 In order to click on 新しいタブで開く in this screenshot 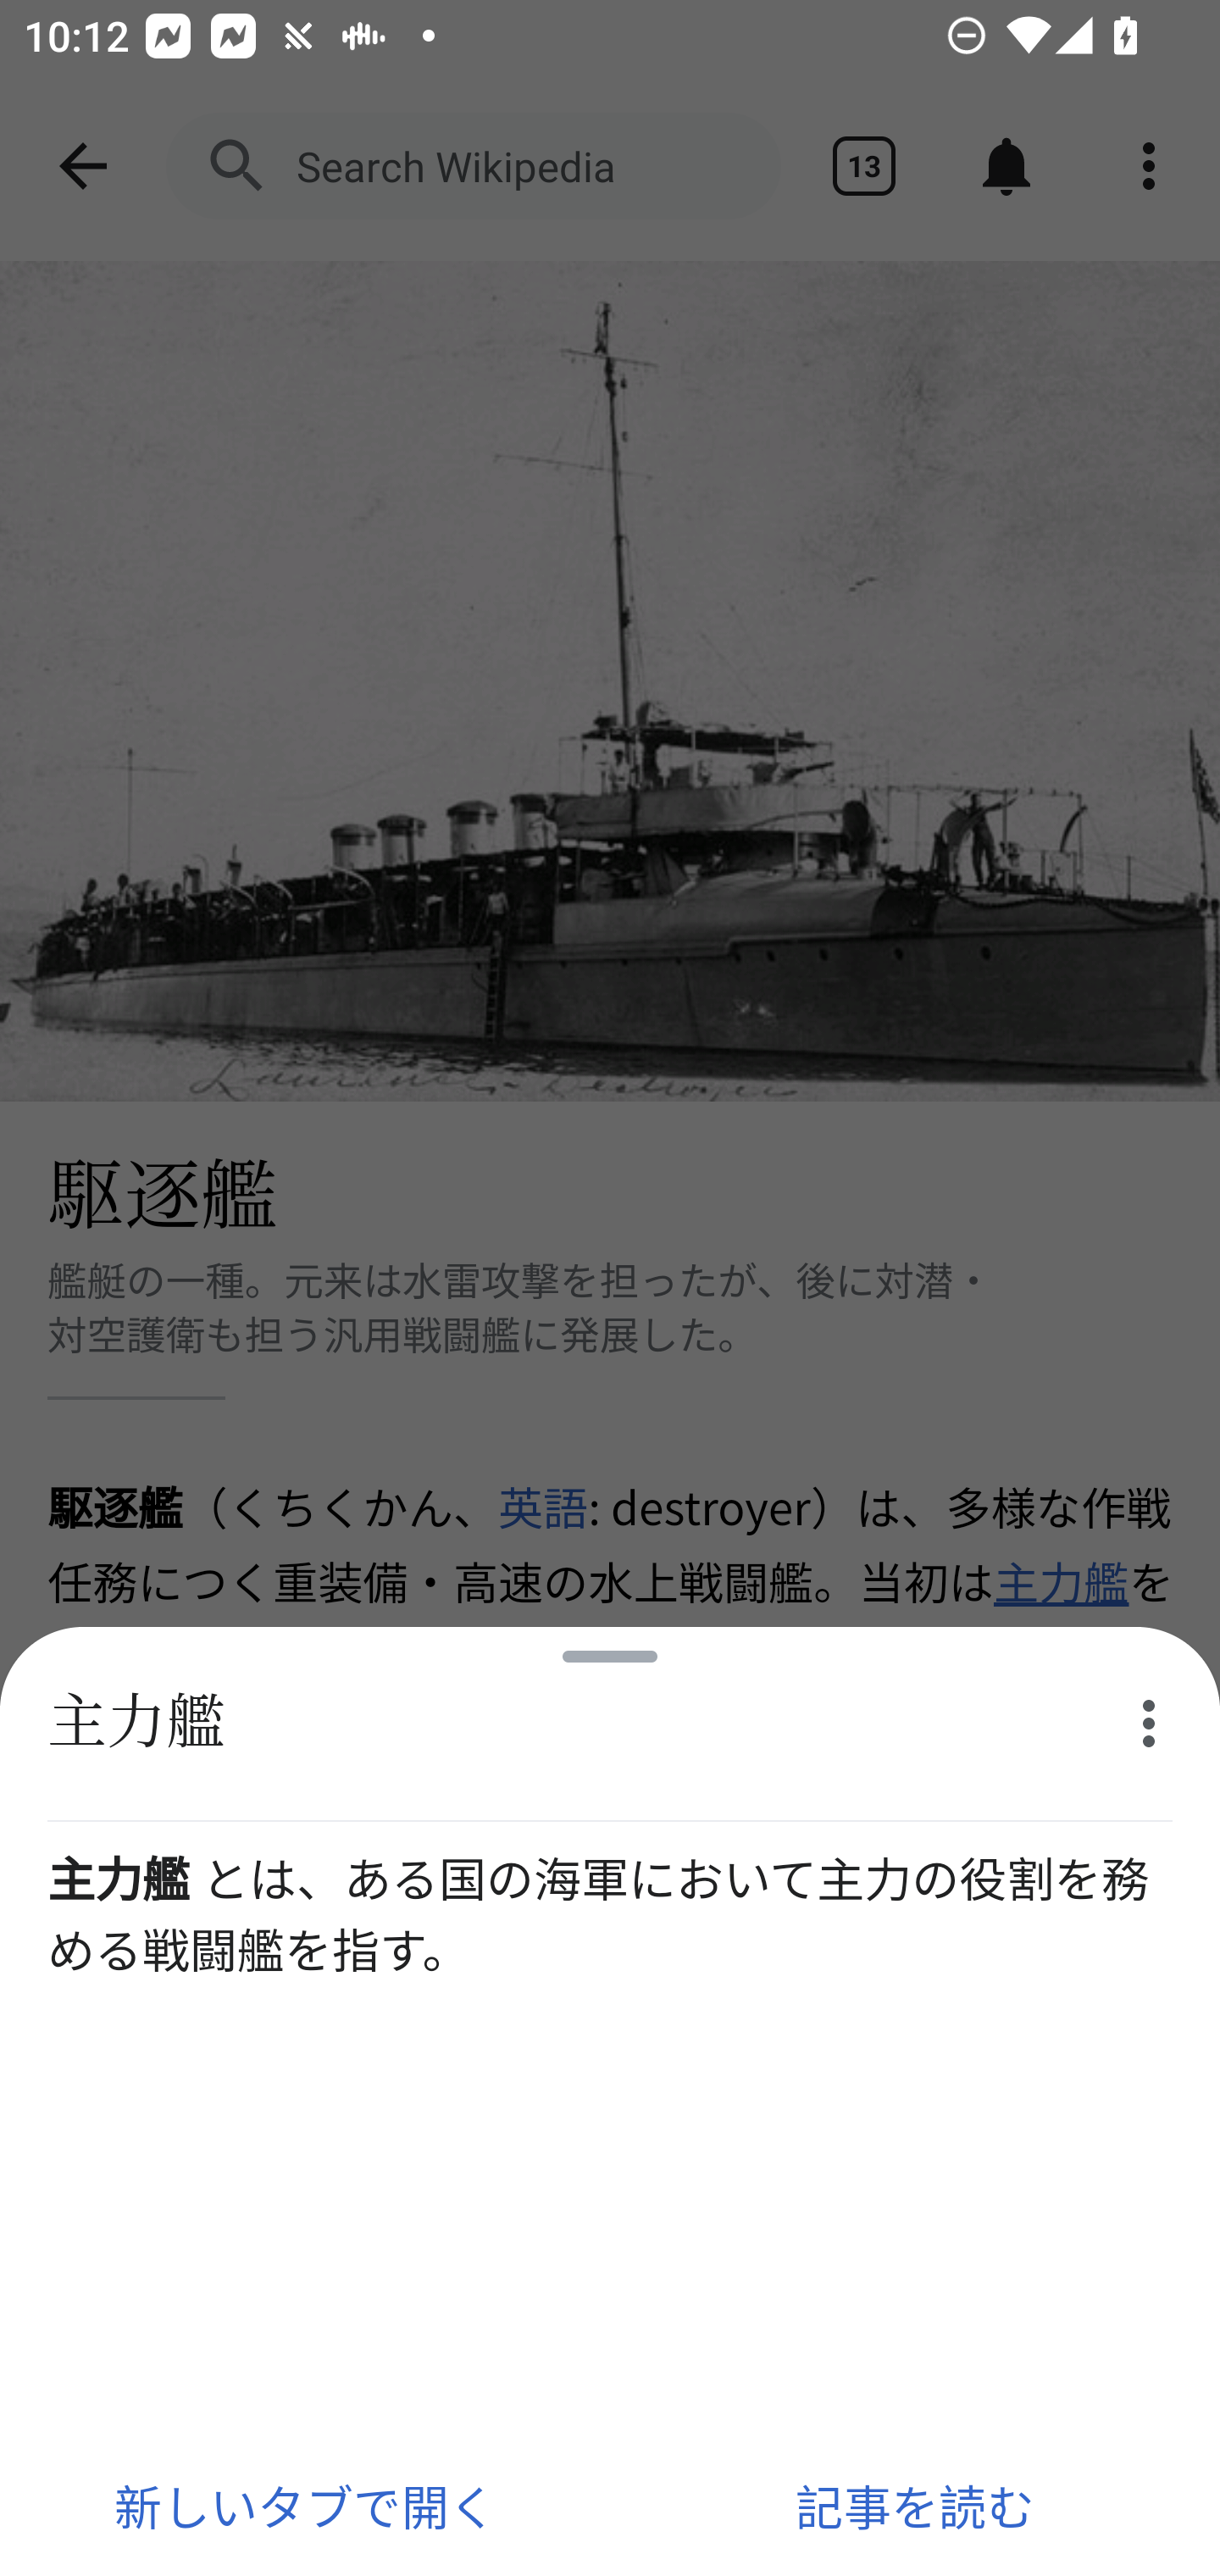, I will do `click(305, 2505)`.